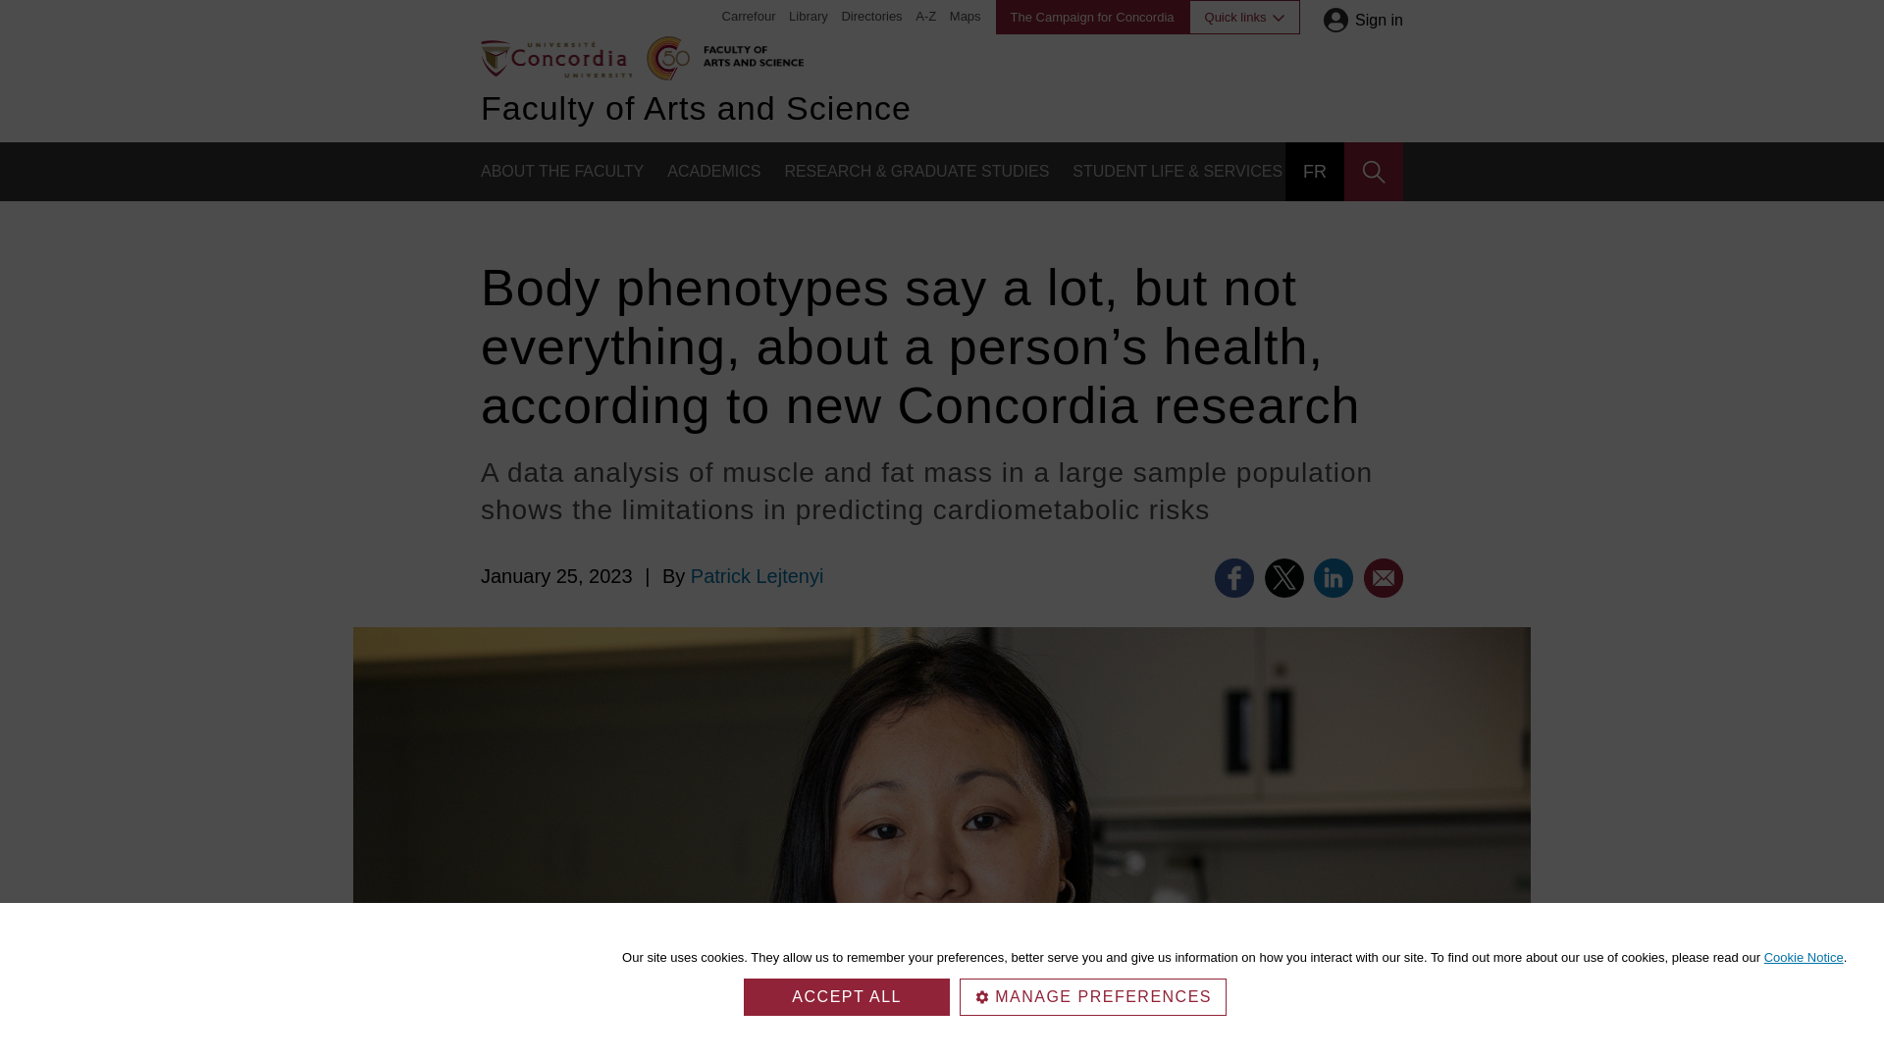  I want to click on Carrefour, so click(749, 16).